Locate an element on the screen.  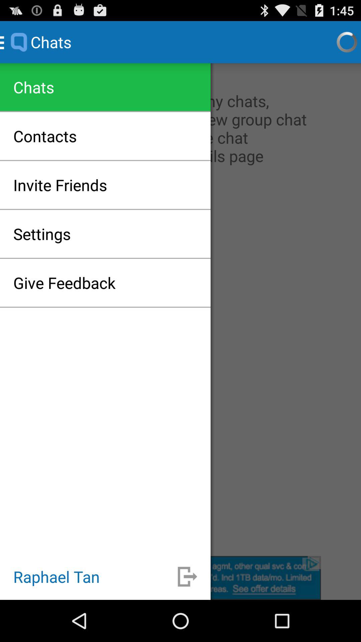
exit app button is located at coordinates (187, 576).